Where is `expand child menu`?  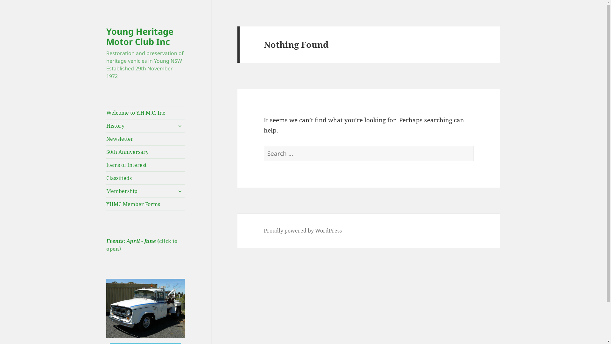
expand child menu is located at coordinates (180, 126).